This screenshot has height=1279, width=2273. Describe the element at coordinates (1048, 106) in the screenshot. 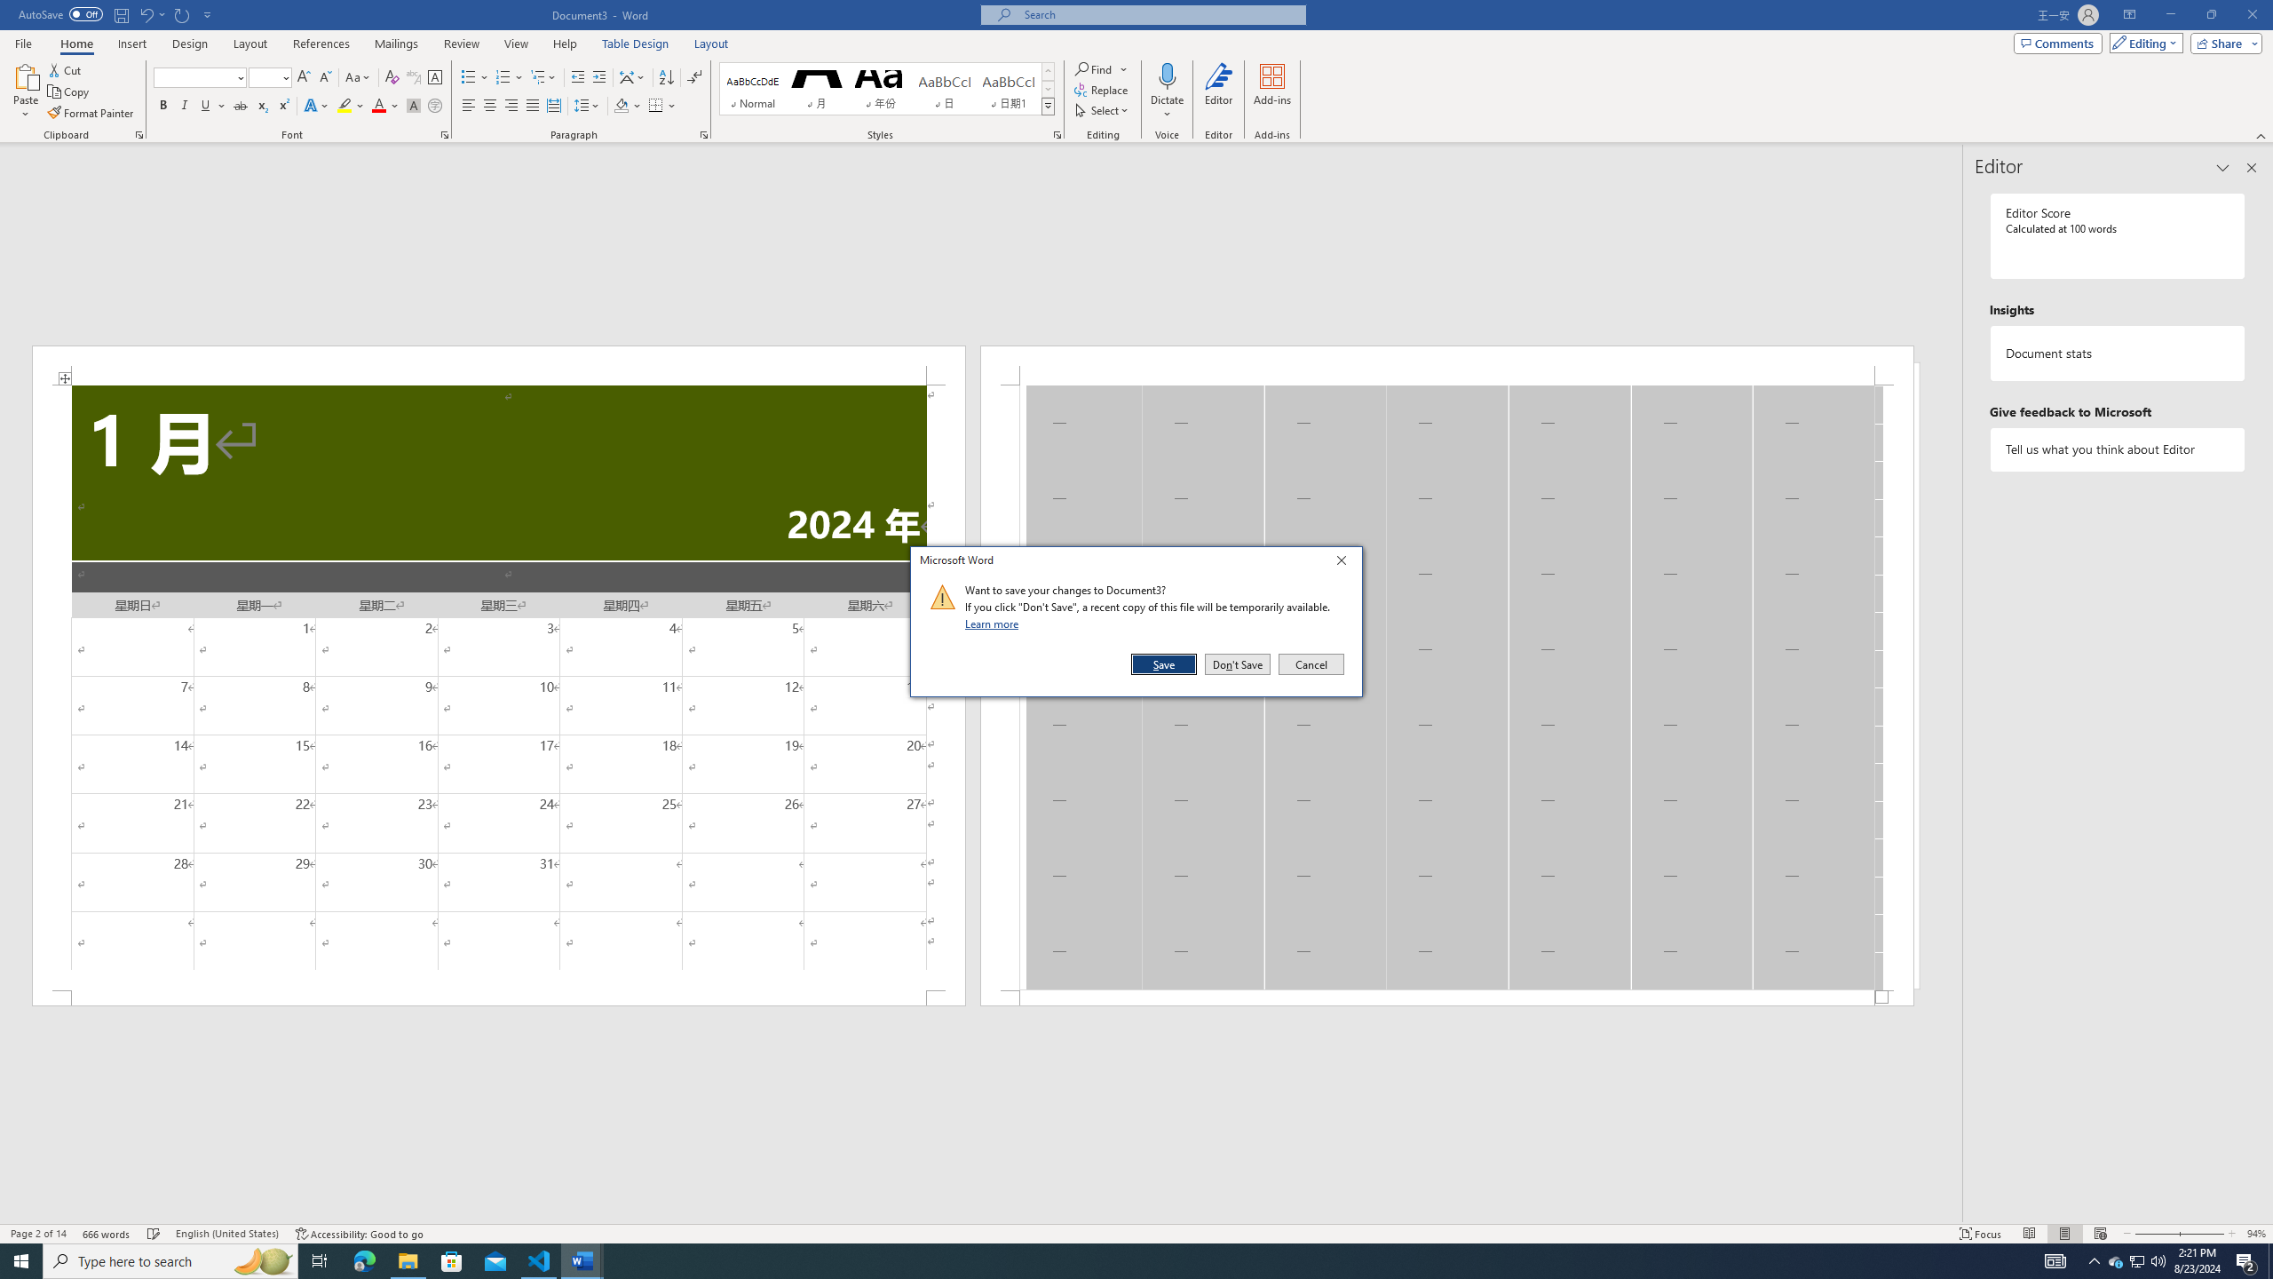

I see `Styles` at that location.